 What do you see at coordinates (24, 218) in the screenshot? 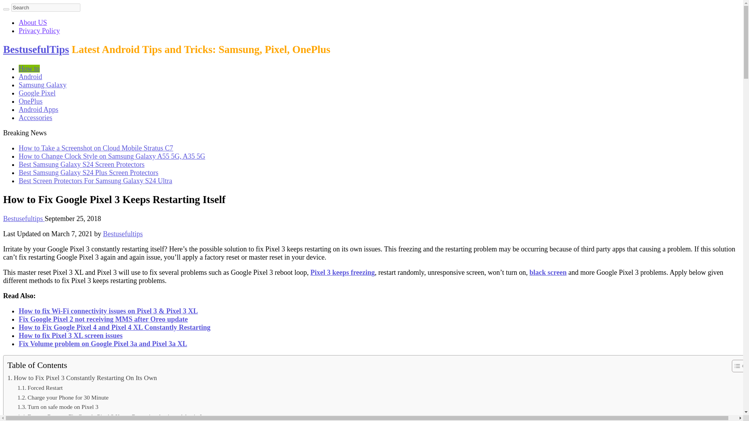
I see `Bestusefultips` at bounding box center [24, 218].